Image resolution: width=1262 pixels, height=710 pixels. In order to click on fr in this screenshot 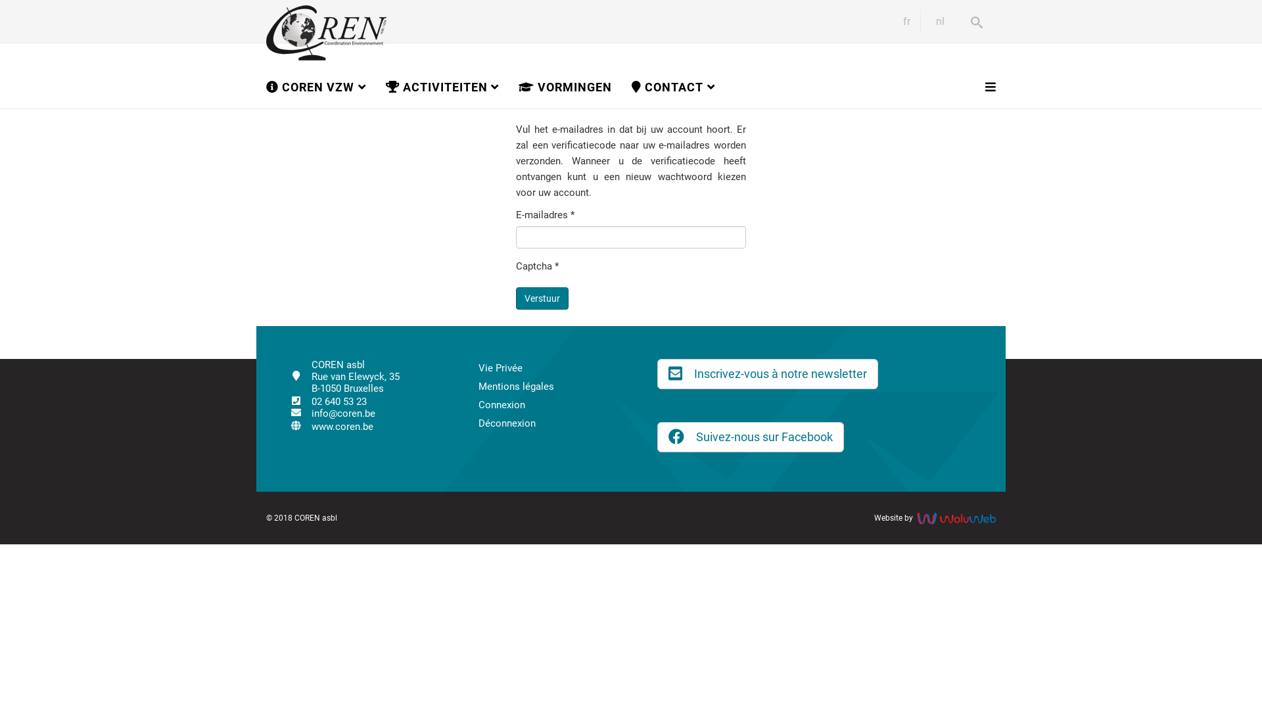, I will do `click(907, 21)`.